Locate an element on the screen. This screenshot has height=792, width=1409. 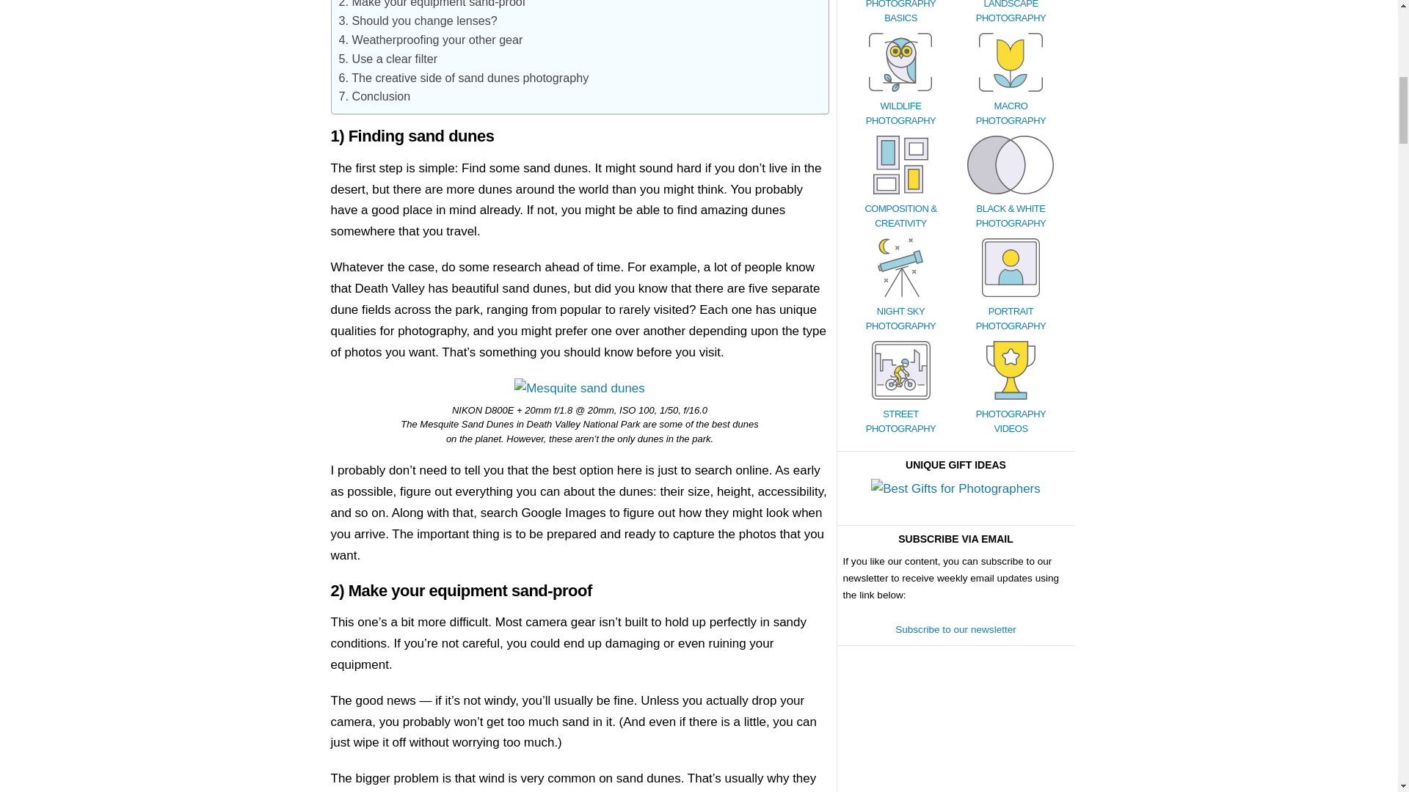
Make your equipment sand-proof is located at coordinates (432, 4).